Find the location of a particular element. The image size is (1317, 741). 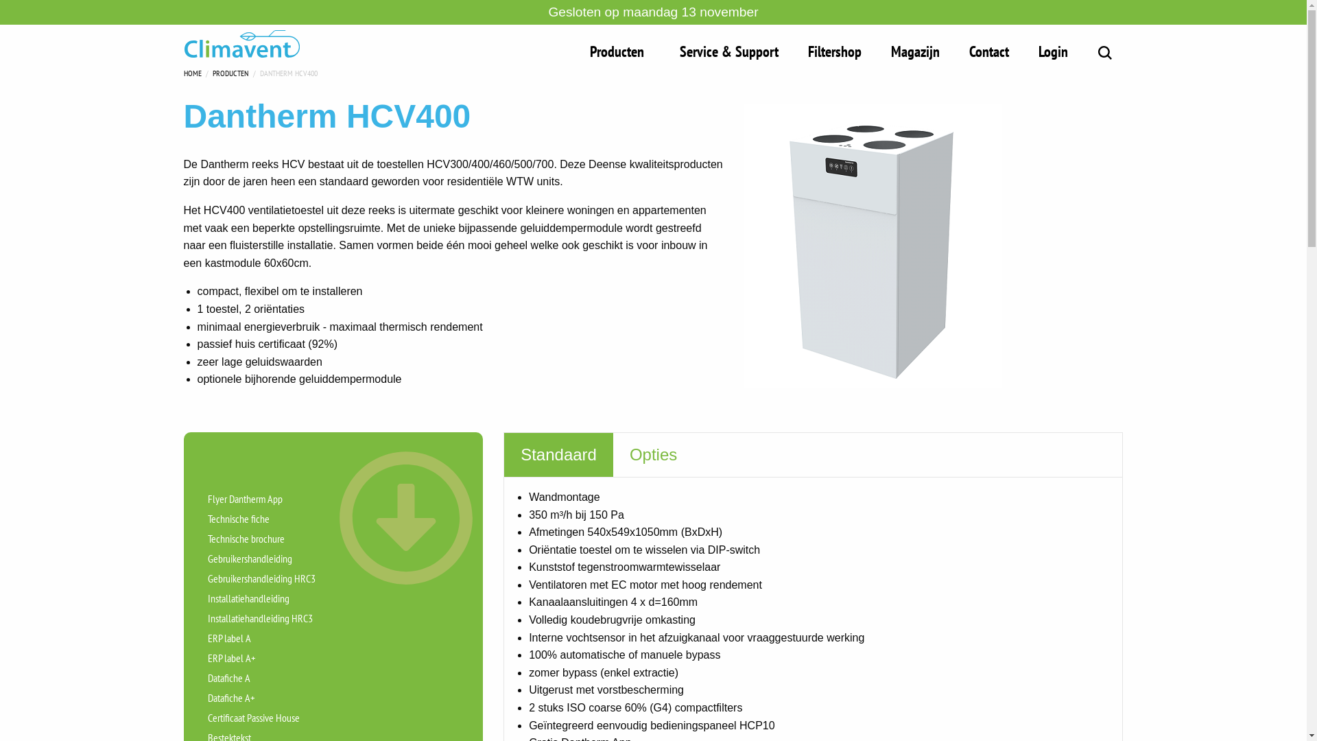

Installatiehandleiding HRC3 is located at coordinates (333, 616).